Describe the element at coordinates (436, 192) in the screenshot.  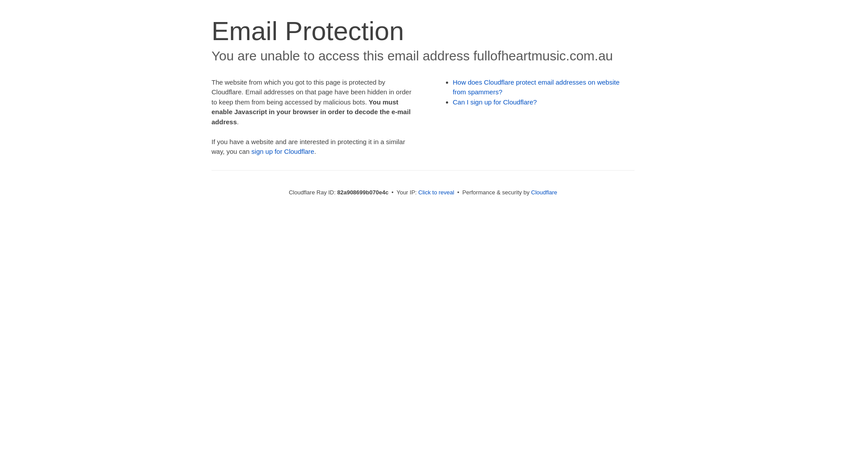
I see `Click to reveal` at that location.